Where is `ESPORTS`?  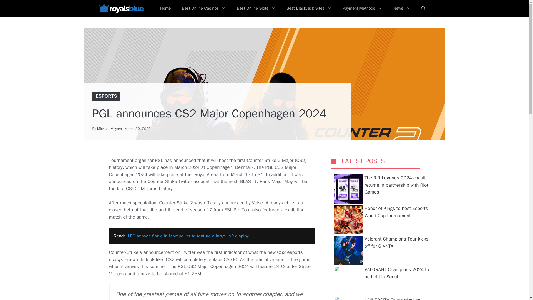 ESPORTS is located at coordinates (106, 96).